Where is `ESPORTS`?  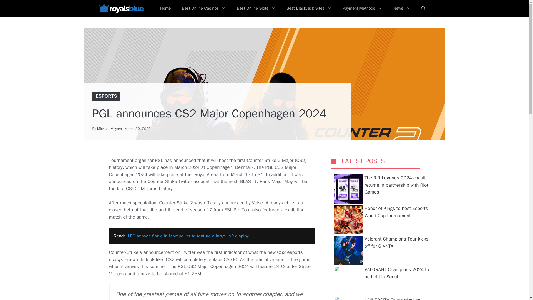 ESPORTS is located at coordinates (106, 96).